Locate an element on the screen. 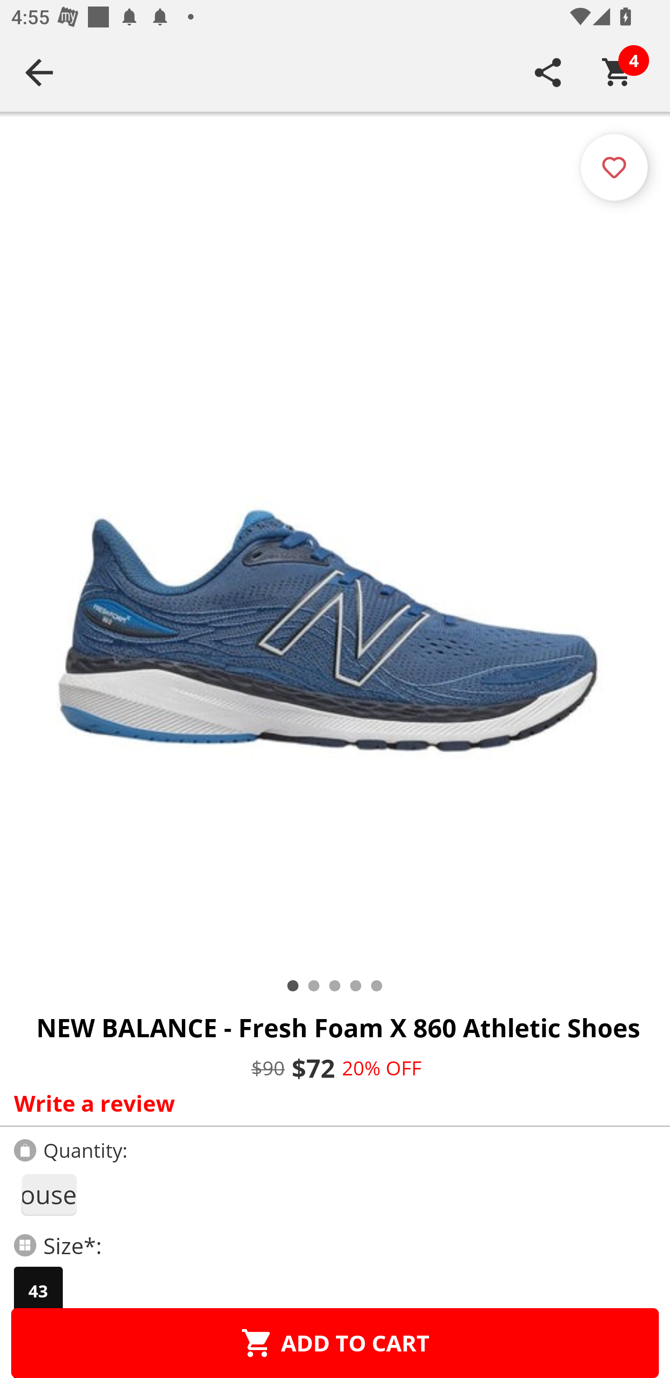  Navigate up is located at coordinates (39, 72).